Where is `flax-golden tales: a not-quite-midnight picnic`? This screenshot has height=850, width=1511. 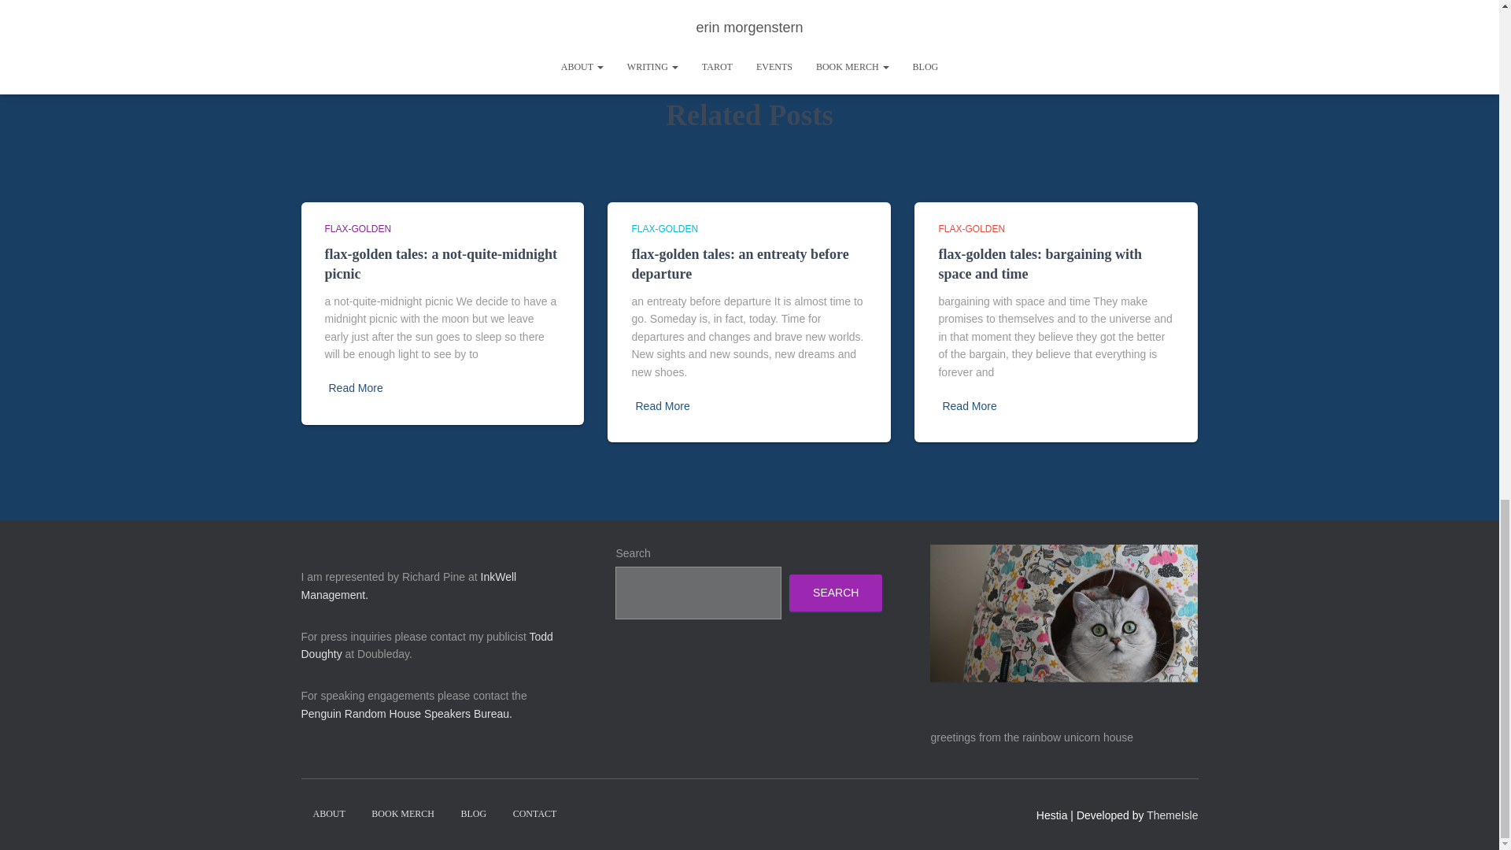
flax-golden tales: a not-quite-midnight picnic is located at coordinates (441, 264).